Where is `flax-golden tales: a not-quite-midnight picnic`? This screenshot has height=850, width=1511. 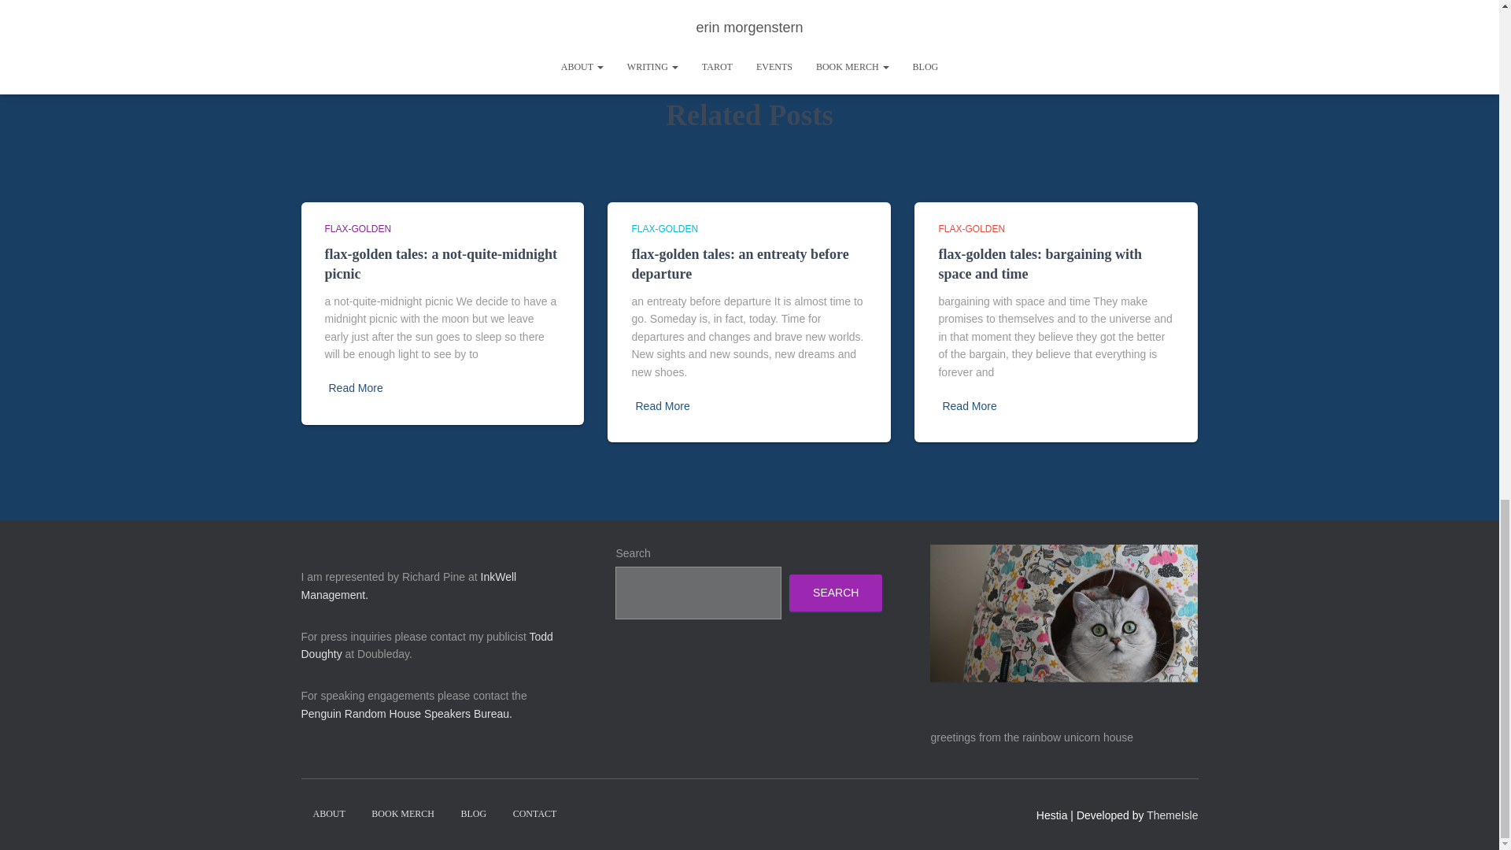
flax-golden tales: a not-quite-midnight picnic is located at coordinates (441, 264).